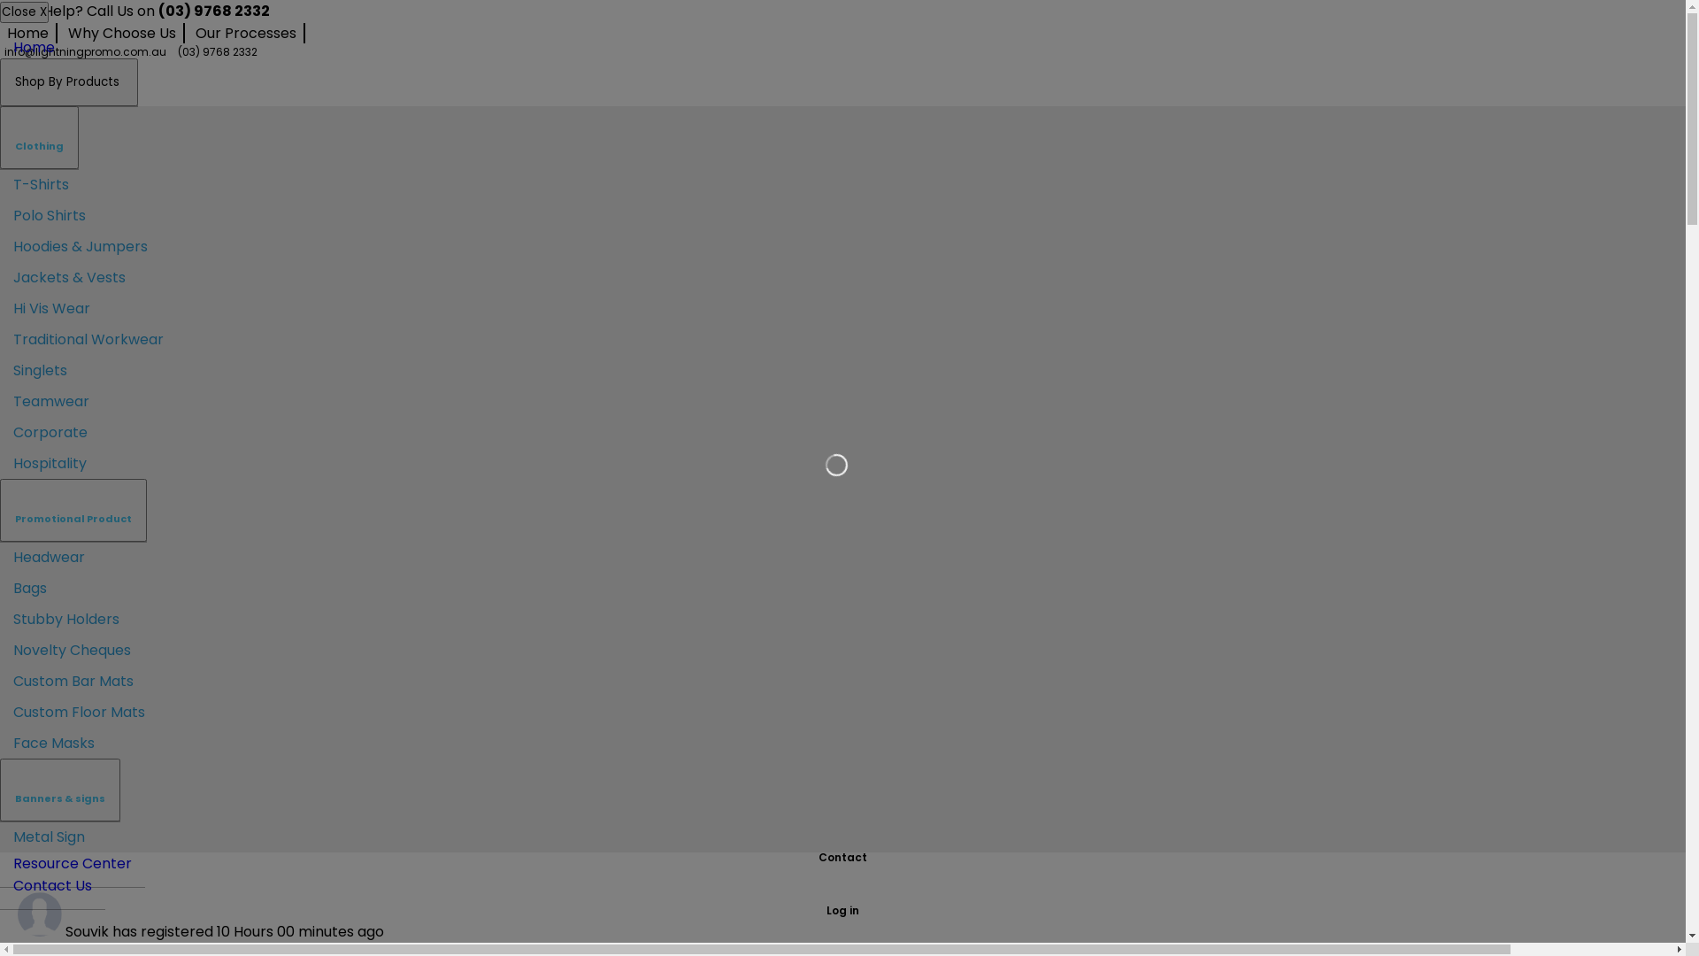 This screenshot has width=1699, height=956. Describe the element at coordinates (73, 650) in the screenshot. I see `Novelty Cheques` at that location.